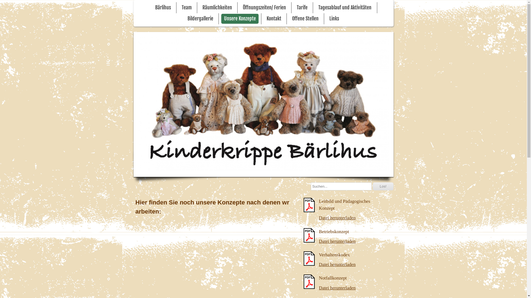  I want to click on Los!, so click(383, 187).